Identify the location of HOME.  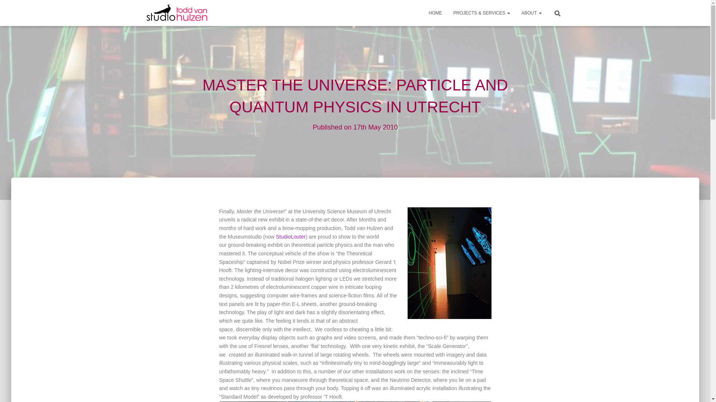
(436, 13).